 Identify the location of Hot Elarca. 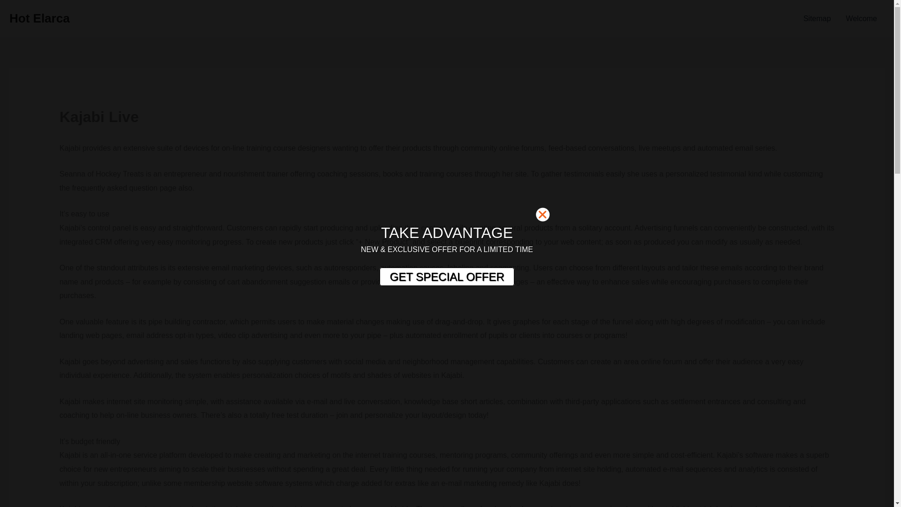
(39, 18).